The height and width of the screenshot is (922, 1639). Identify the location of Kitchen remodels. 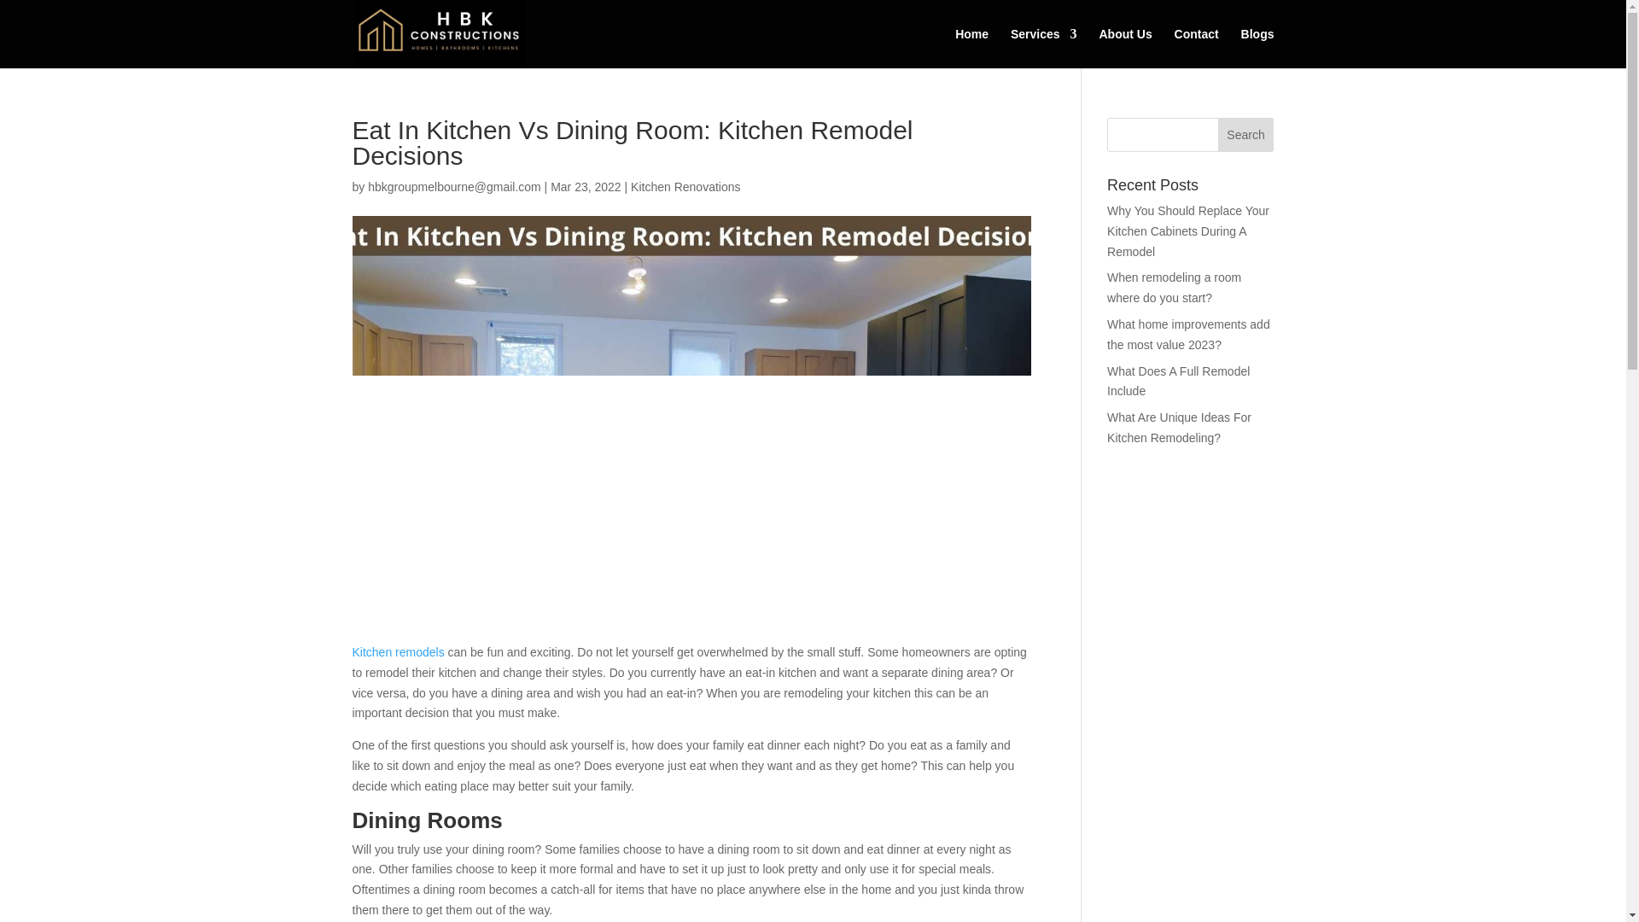
(398, 652).